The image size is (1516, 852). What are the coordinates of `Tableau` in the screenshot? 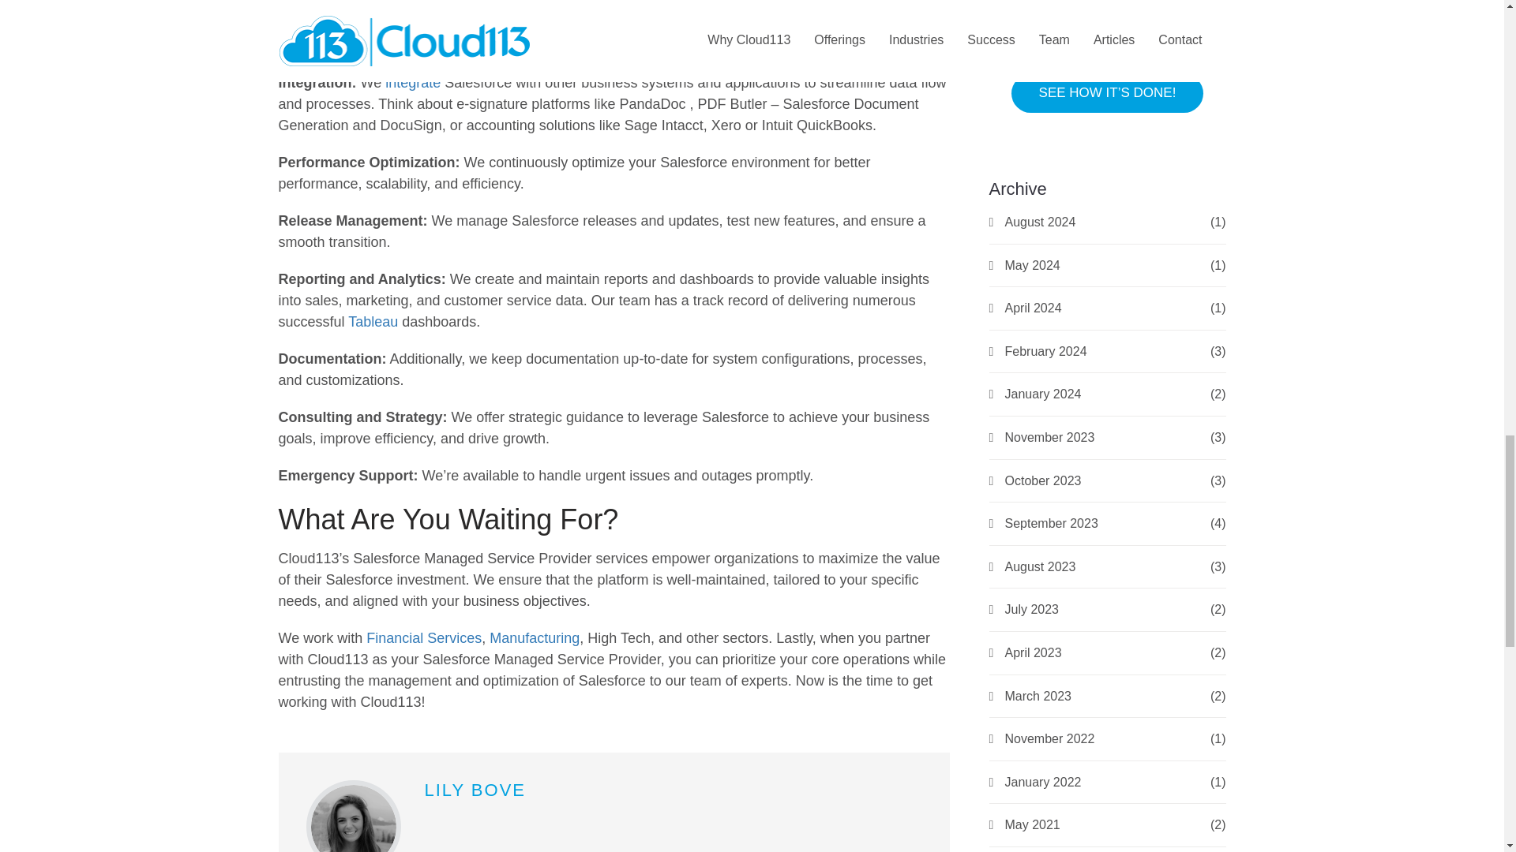 It's located at (373, 322).